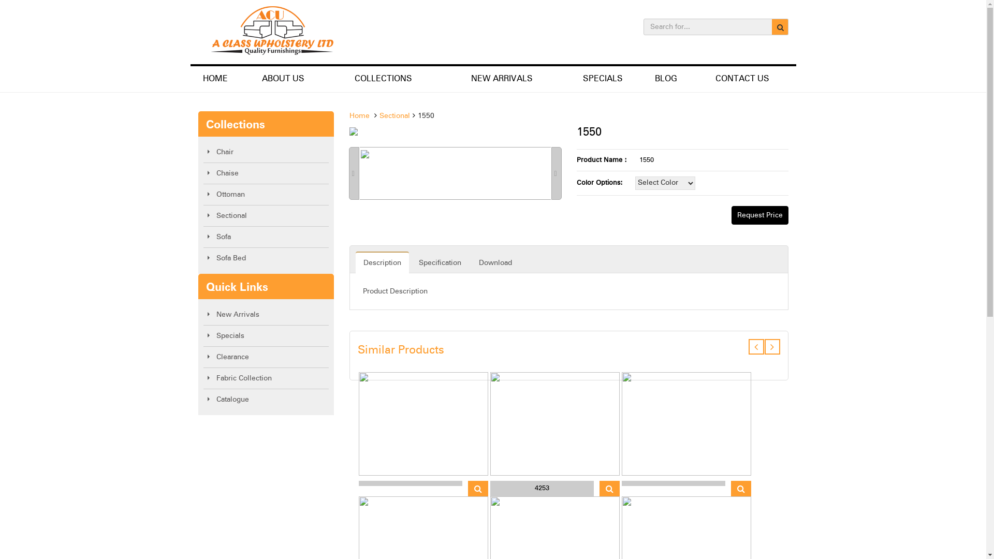 This screenshot has width=994, height=559. What do you see at coordinates (383, 79) in the screenshot?
I see `COLLECTIONS` at bounding box center [383, 79].